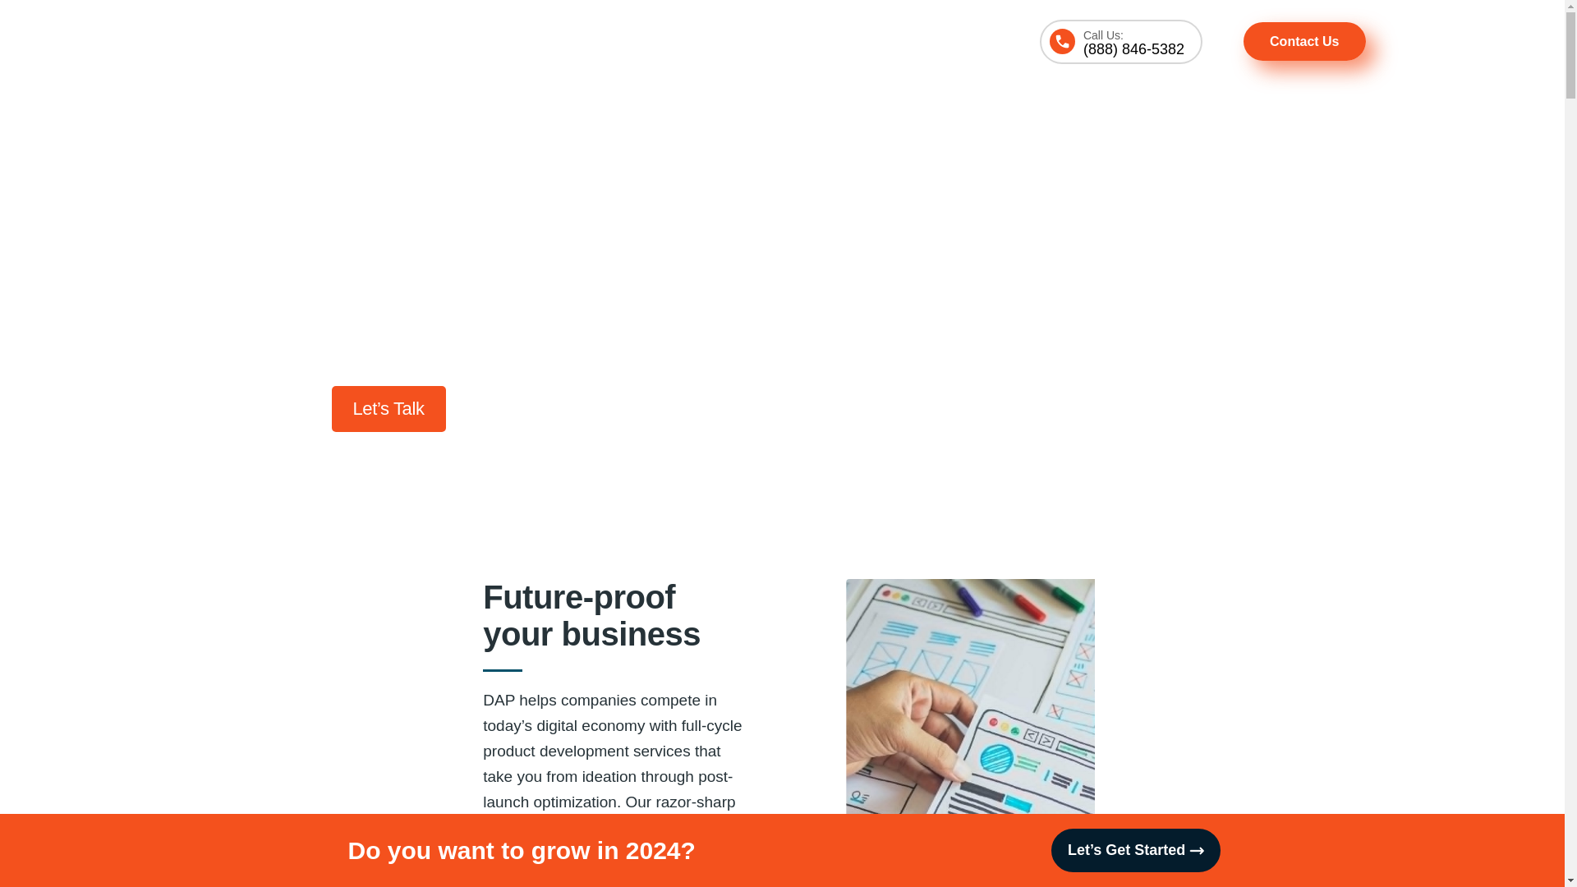  I want to click on Contact Us, so click(1304, 41).